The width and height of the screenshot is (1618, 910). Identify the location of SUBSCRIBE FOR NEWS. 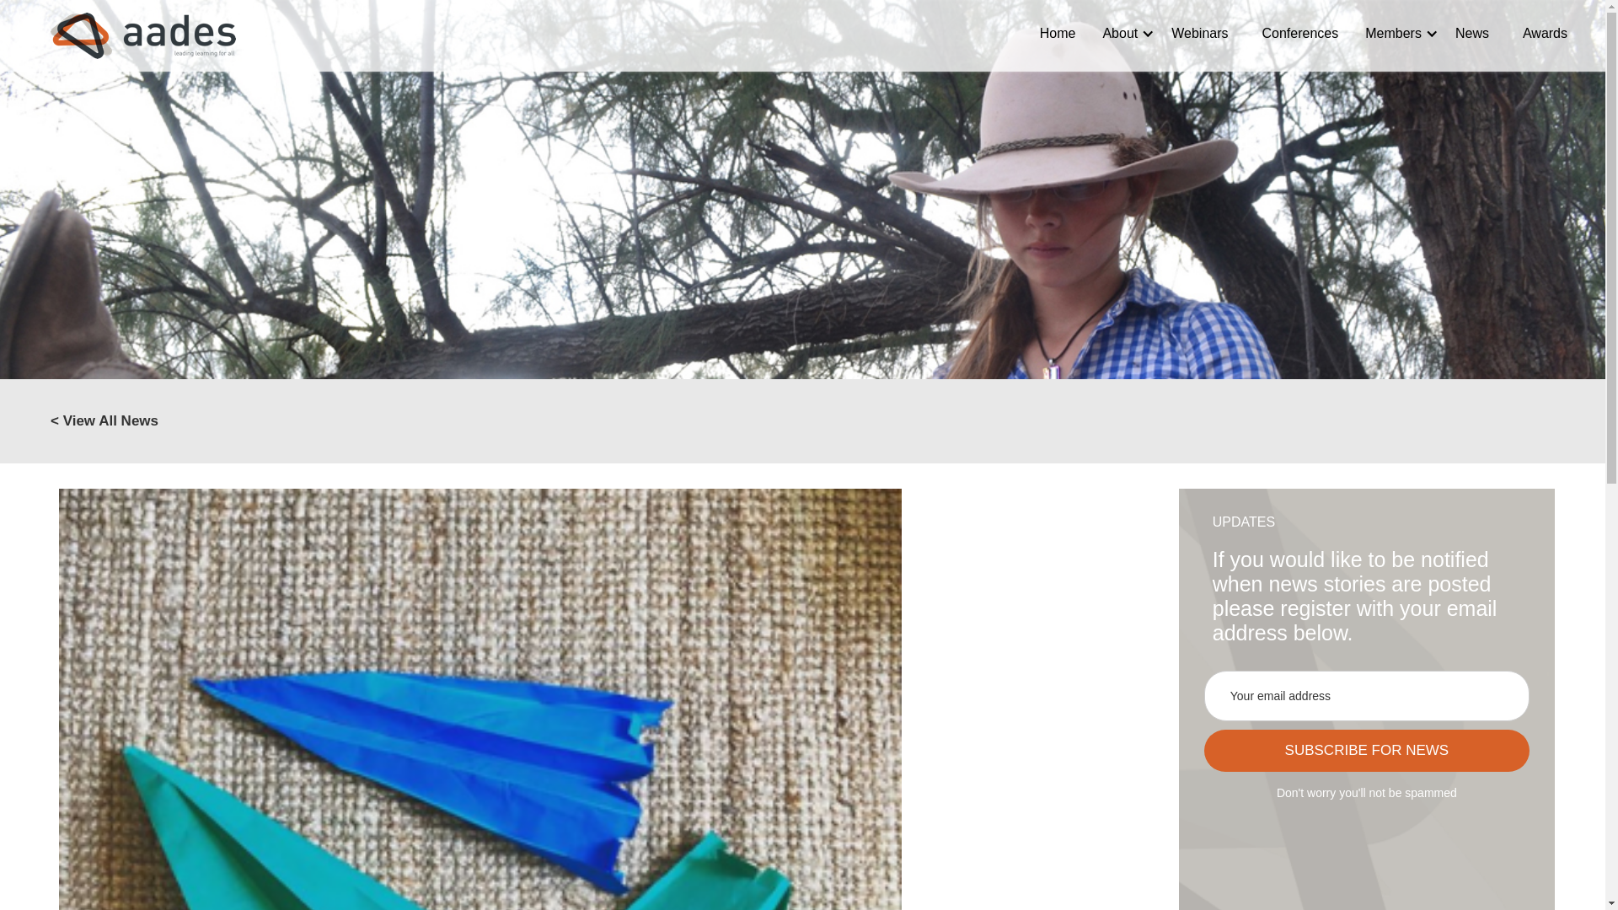
(1366, 750).